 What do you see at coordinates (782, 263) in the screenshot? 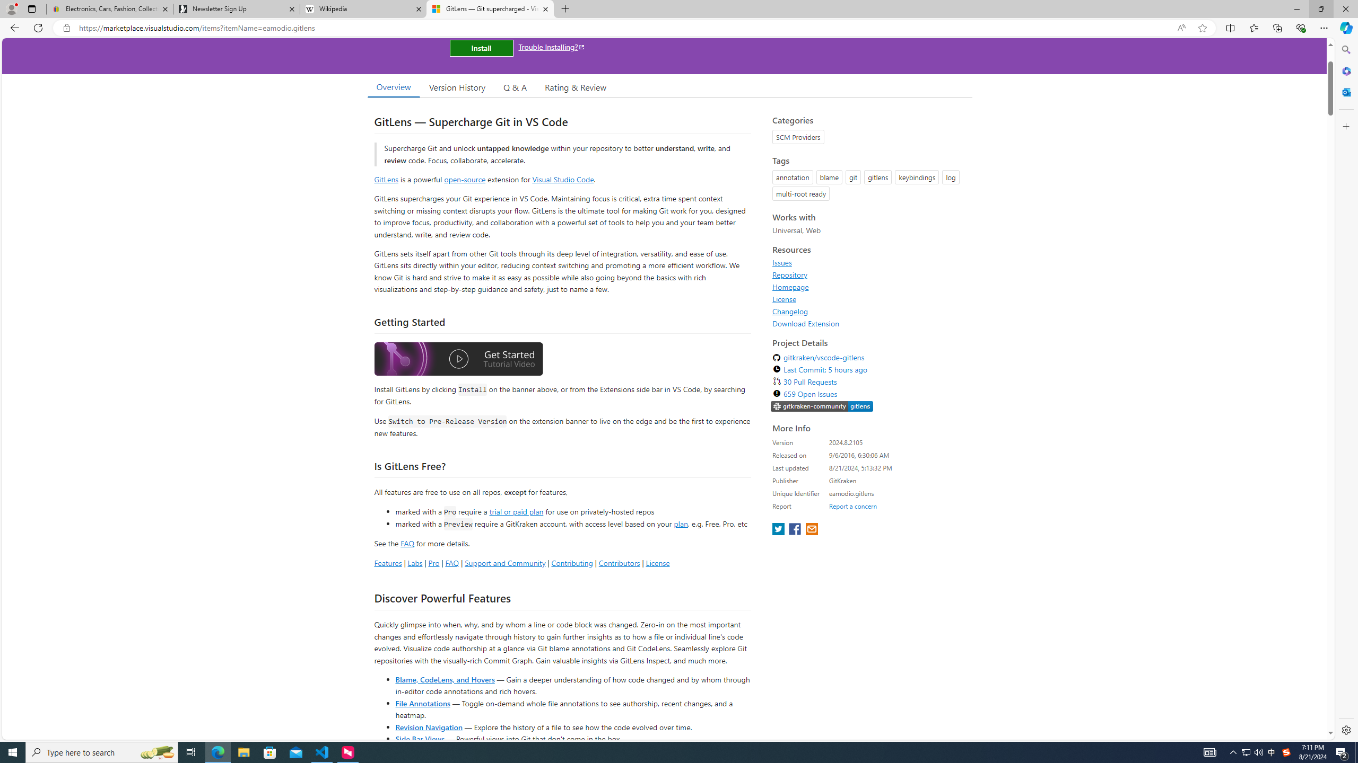
I see `Issues` at bounding box center [782, 263].